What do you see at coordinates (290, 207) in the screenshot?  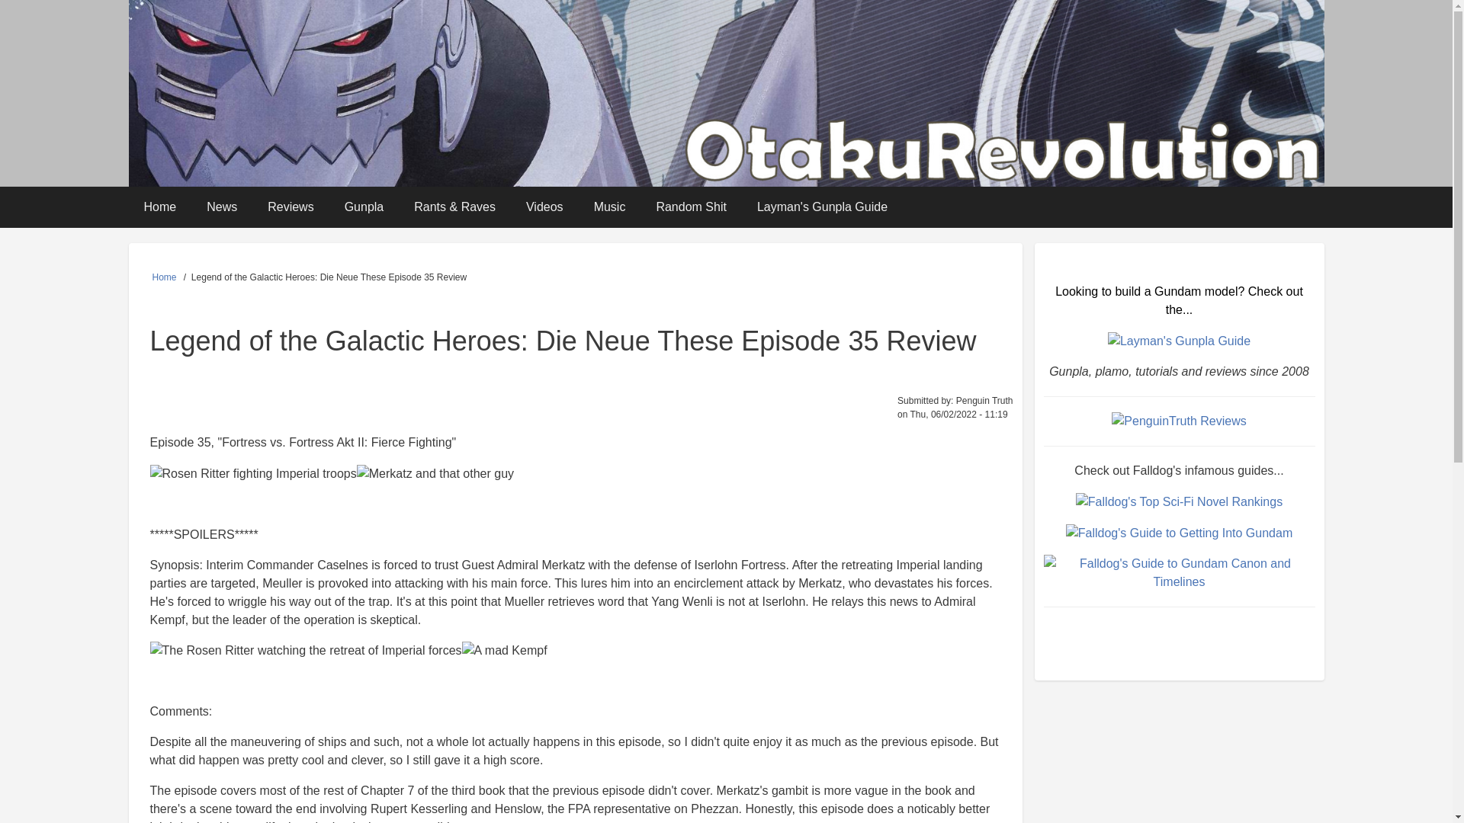 I see `Reviews` at bounding box center [290, 207].